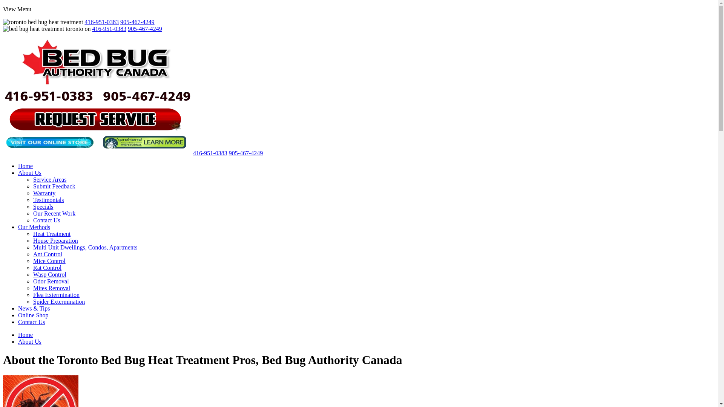  I want to click on 905-467-4249, so click(145, 29).